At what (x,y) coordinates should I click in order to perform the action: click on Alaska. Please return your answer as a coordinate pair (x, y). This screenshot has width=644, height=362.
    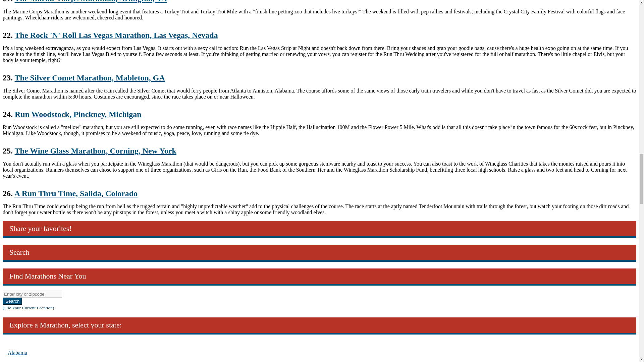
    Looking at the image, I should click on (15, 361).